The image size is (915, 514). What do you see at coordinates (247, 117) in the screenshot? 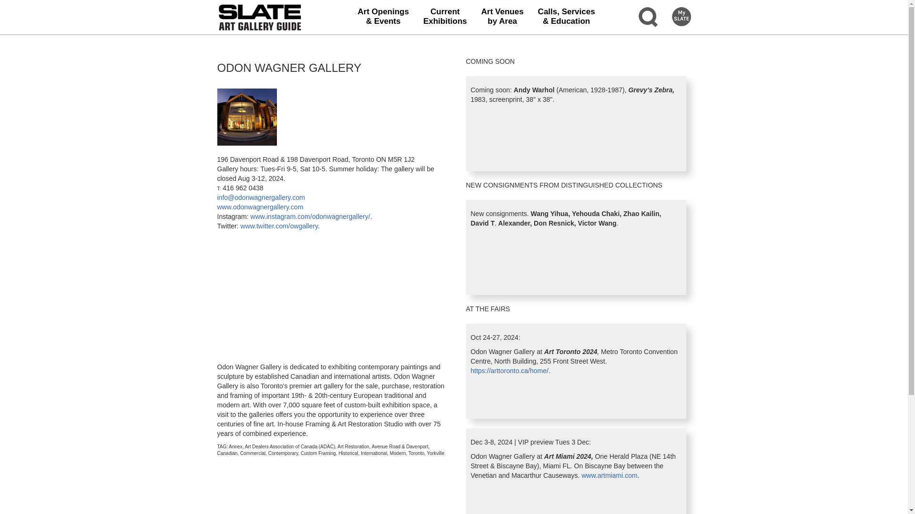
I see `Odon Wagner Gallery` at bounding box center [247, 117].